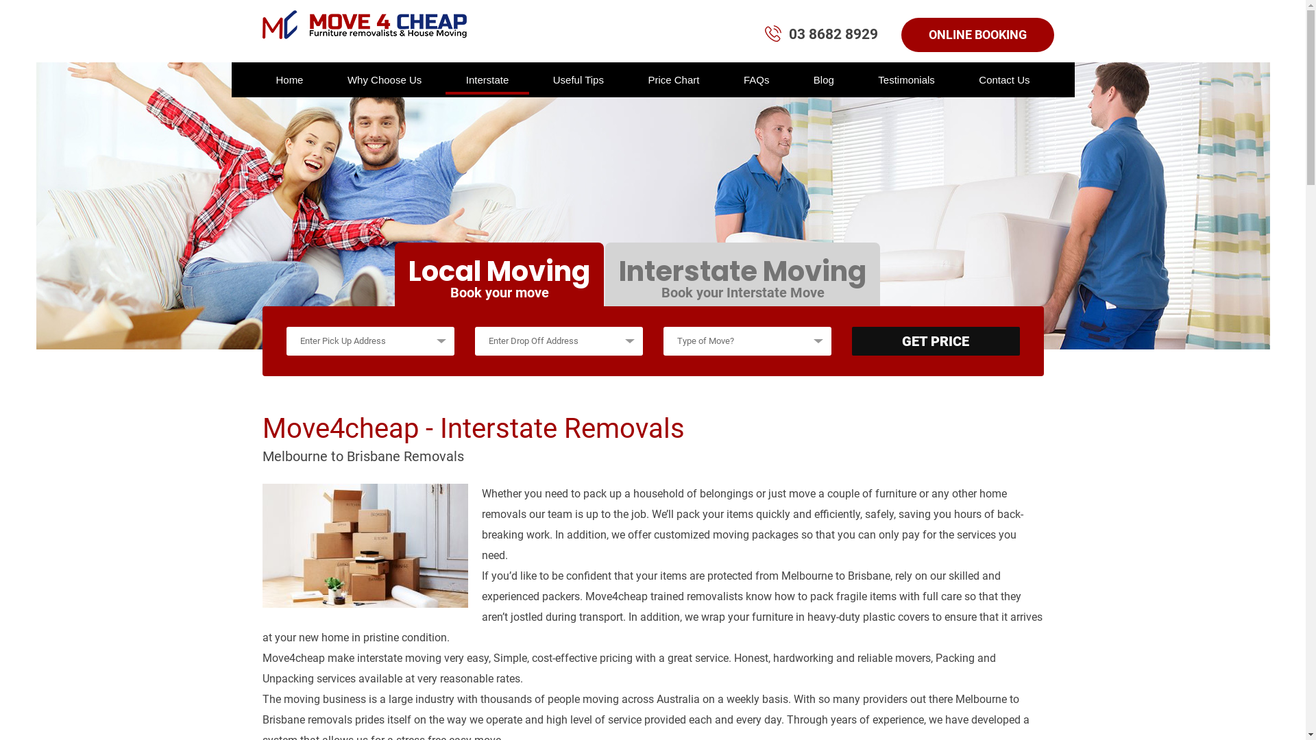 The height and width of the screenshot is (740, 1316). I want to click on Interstate, so click(488, 79).